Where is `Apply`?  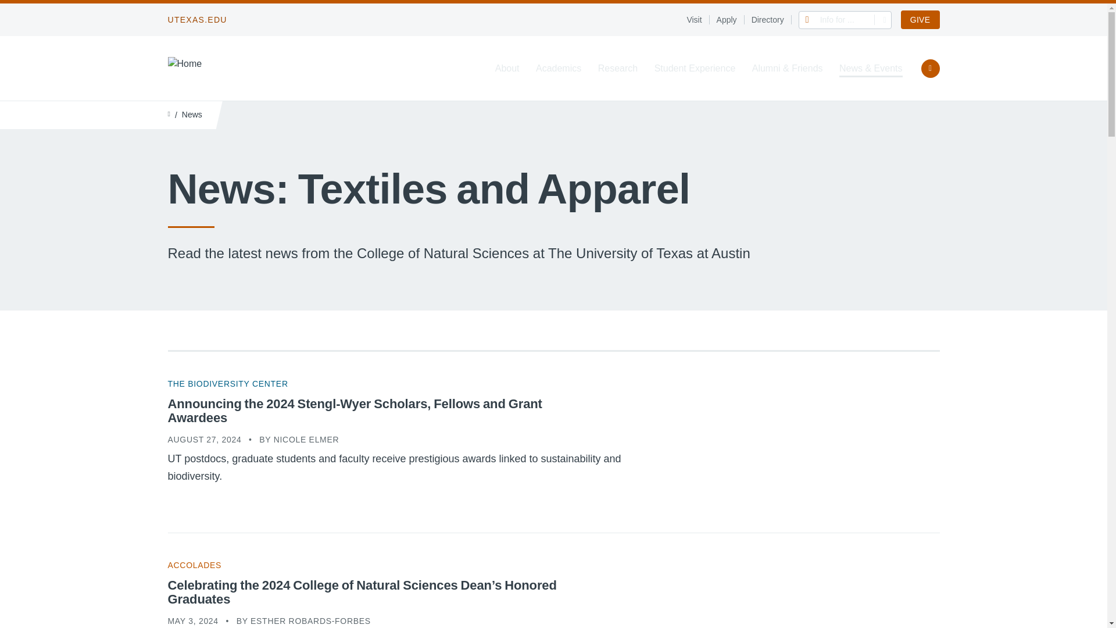
Apply is located at coordinates (730, 20).